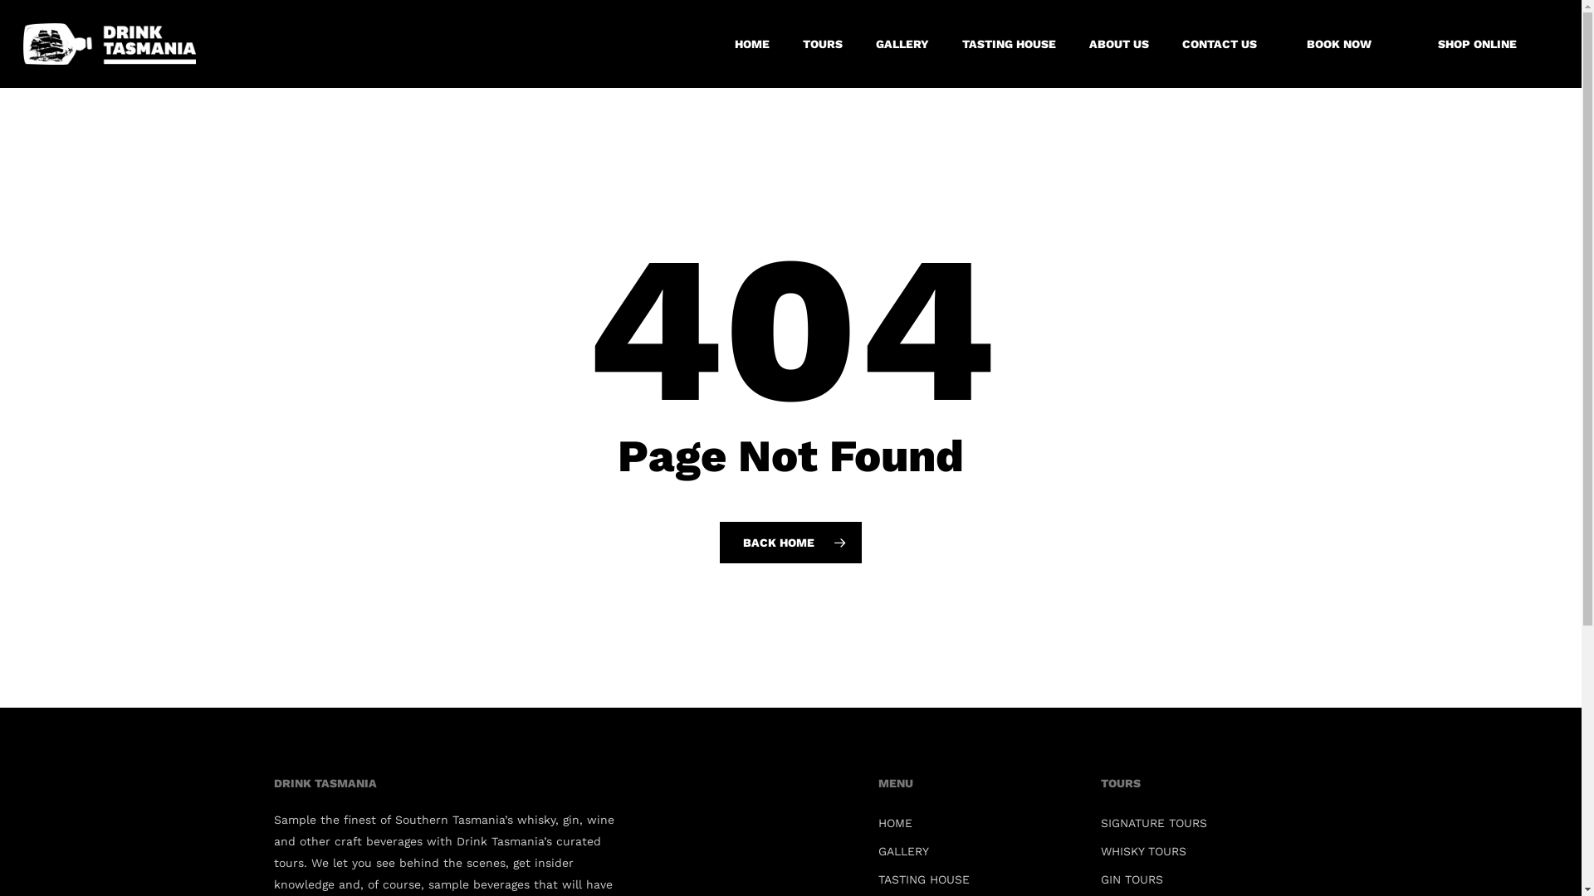 The width and height of the screenshot is (1594, 896). What do you see at coordinates (752, 44) in the screenshot?
I see `HOME` at bounding box center [752, 44].